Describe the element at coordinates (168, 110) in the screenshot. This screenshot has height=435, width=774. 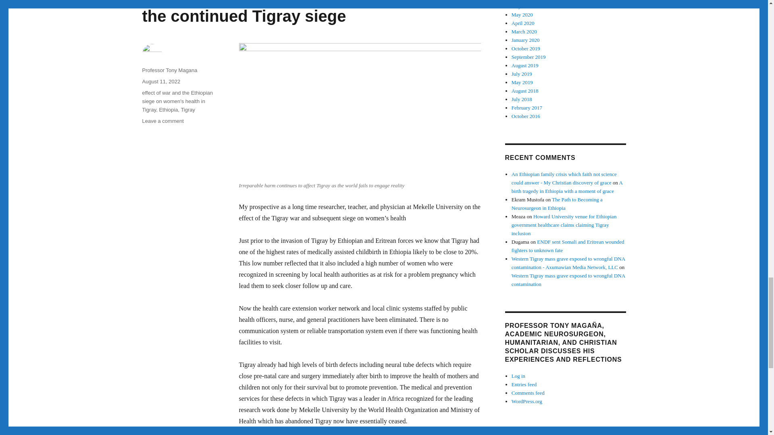
I see `Ethiopia` at that location.